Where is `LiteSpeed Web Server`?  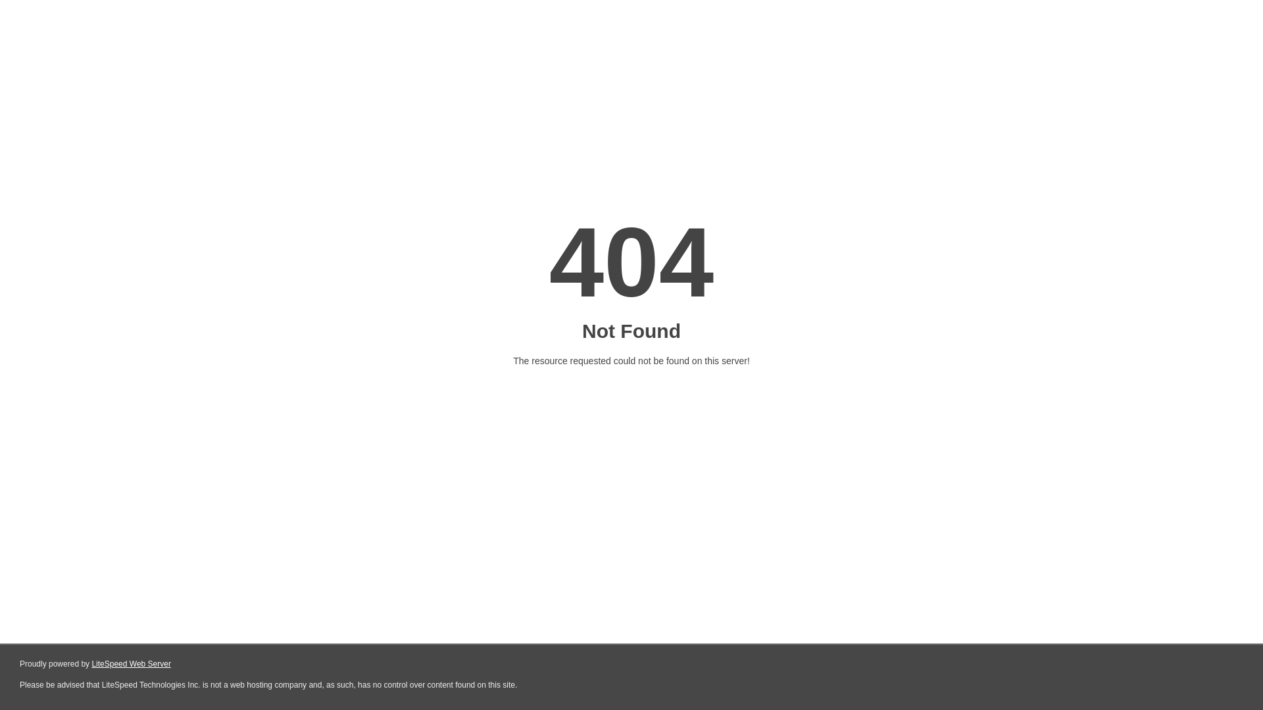 LiteSpeed Web Server is located at coordinates (132, 664).